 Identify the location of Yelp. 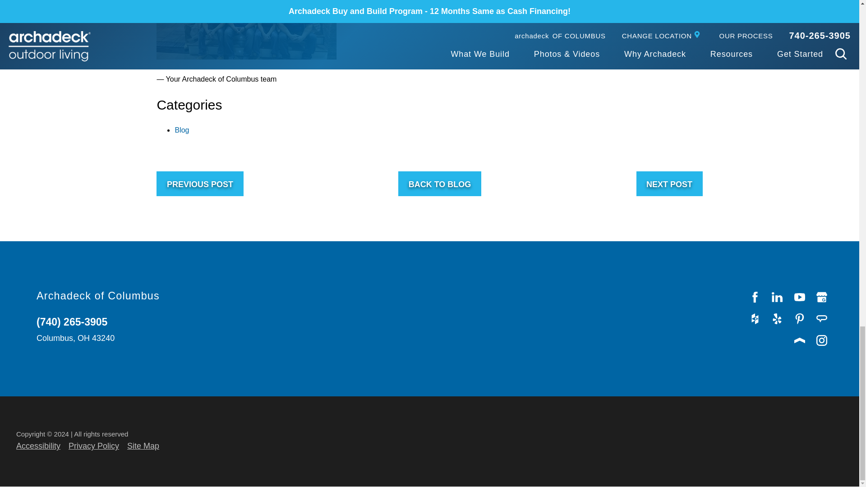
(778, 318).